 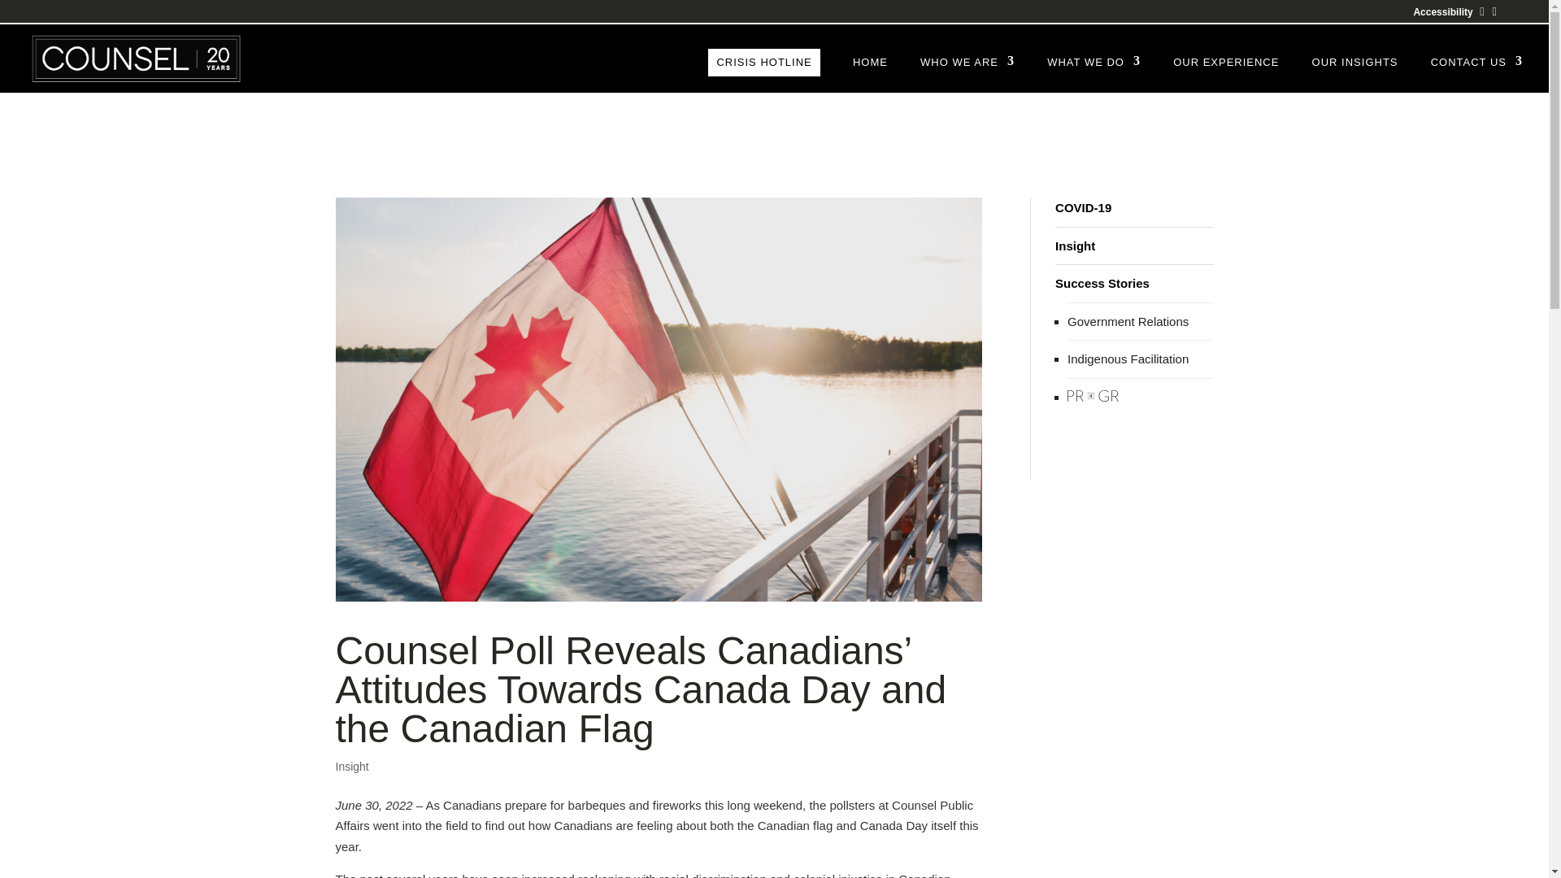 What do you see at coordinates (1094, 75) in the screenshot?
I see `WHAT WE DO` at bounding box center [1094, 75].